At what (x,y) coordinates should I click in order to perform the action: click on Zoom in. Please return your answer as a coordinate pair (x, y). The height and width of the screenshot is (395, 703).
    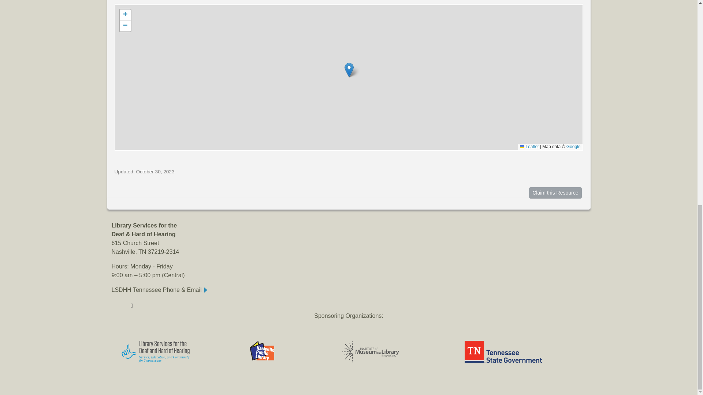
    Looking at the image, I should click on (124, 15).